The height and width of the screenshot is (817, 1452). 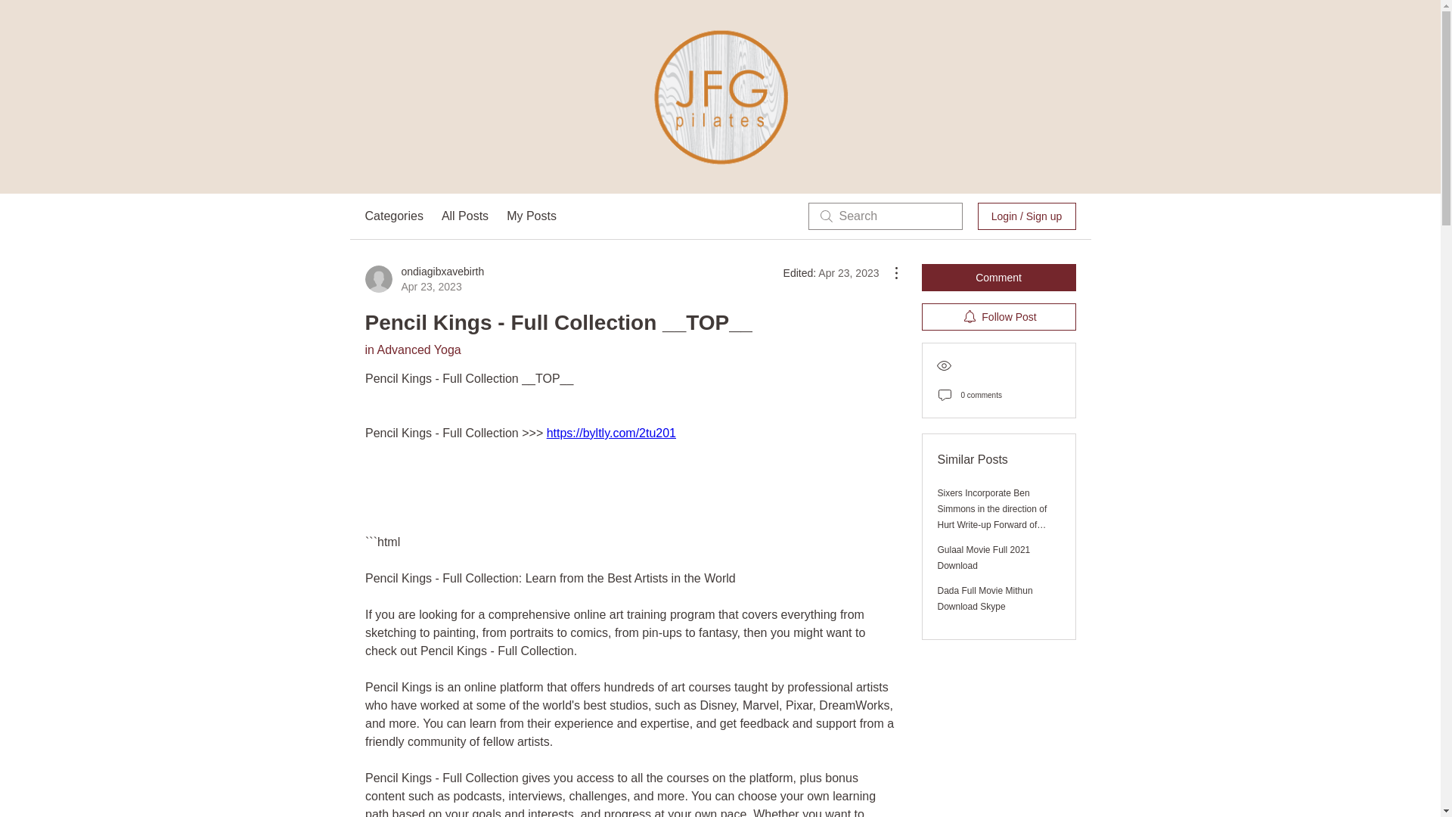 I want to click on My Posts, so click(x=531, y=216).